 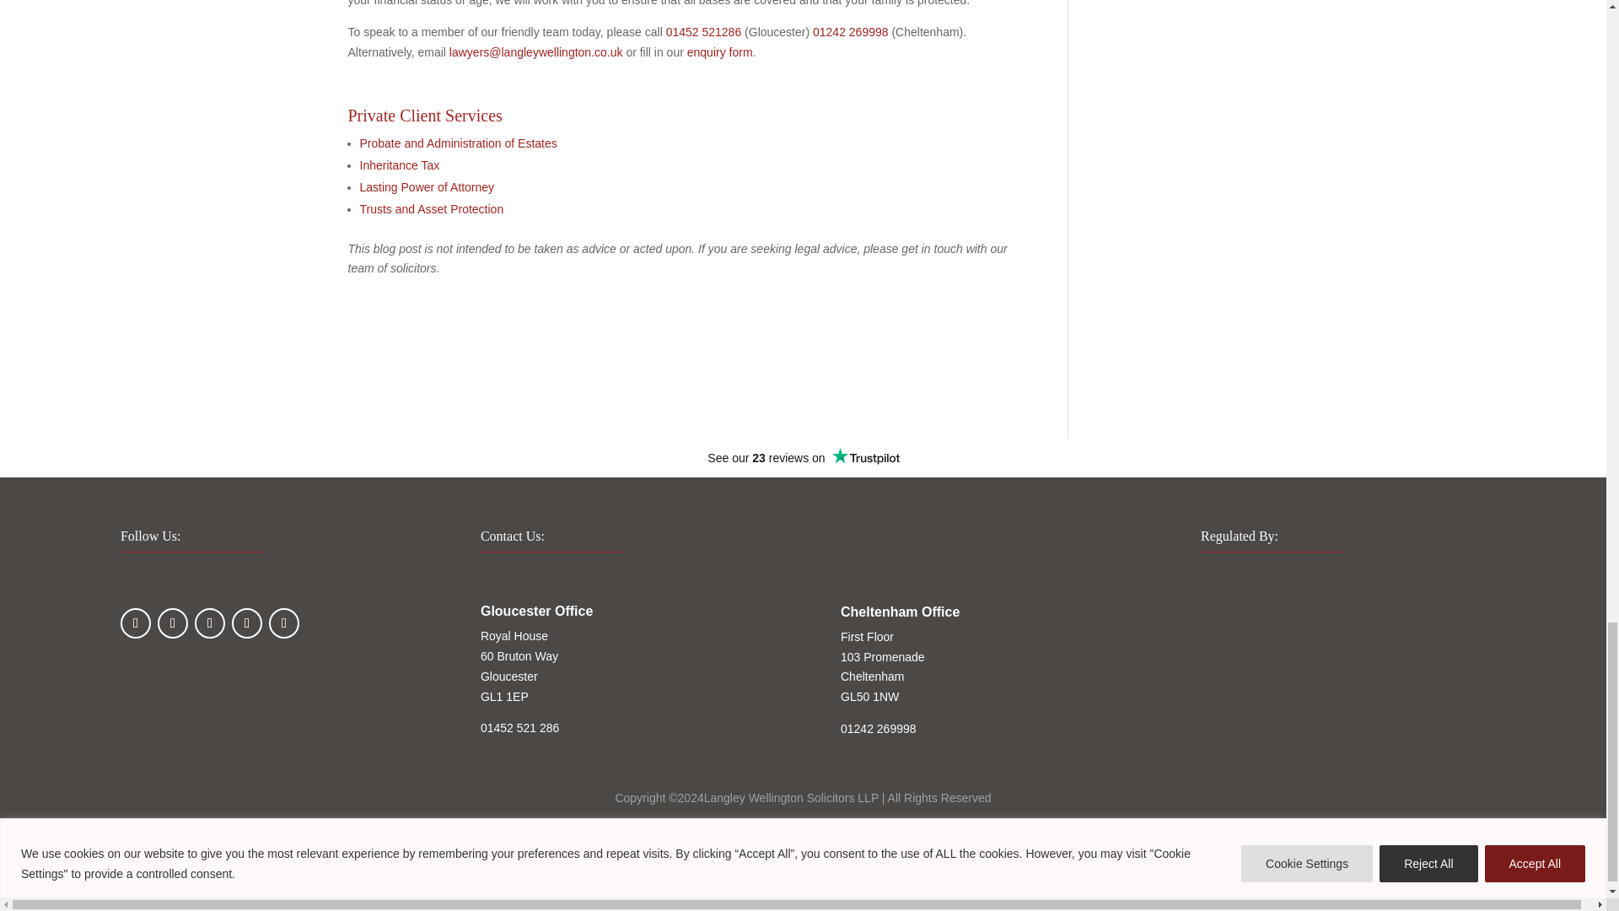 I want to click on Follow on Instagram, so click(x=209, y=623).